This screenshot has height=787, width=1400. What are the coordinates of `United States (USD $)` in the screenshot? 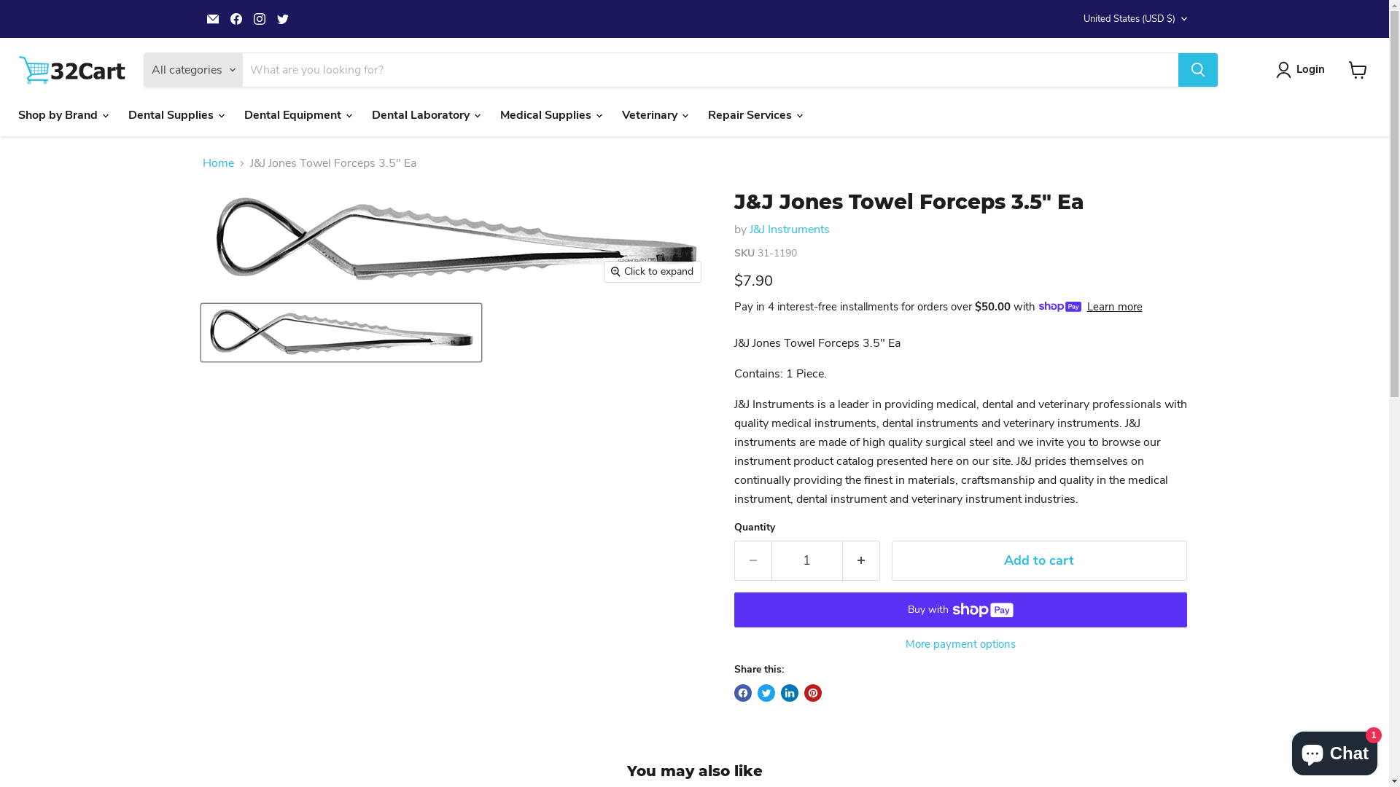 It's located at (1132, 19).